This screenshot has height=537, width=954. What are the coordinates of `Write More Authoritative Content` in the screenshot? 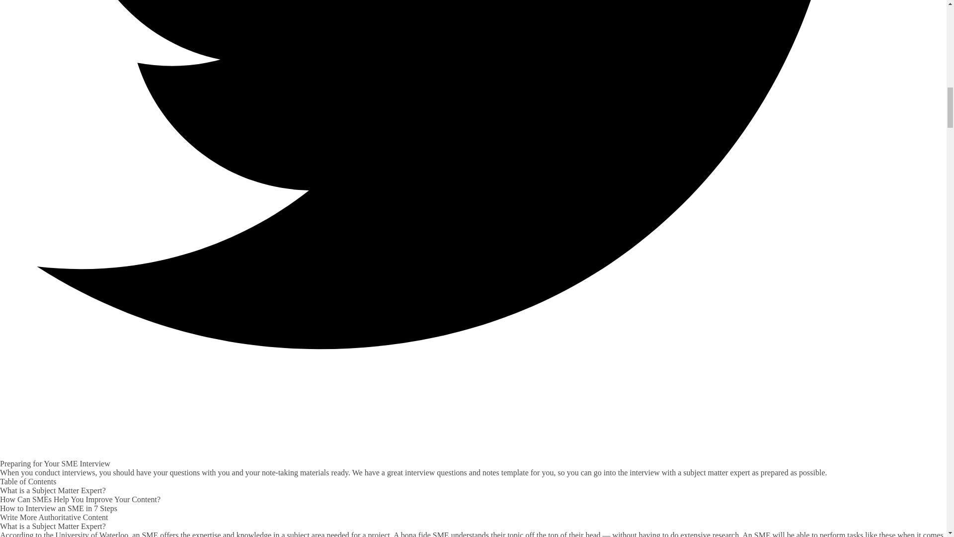 It's located at (54, 517).